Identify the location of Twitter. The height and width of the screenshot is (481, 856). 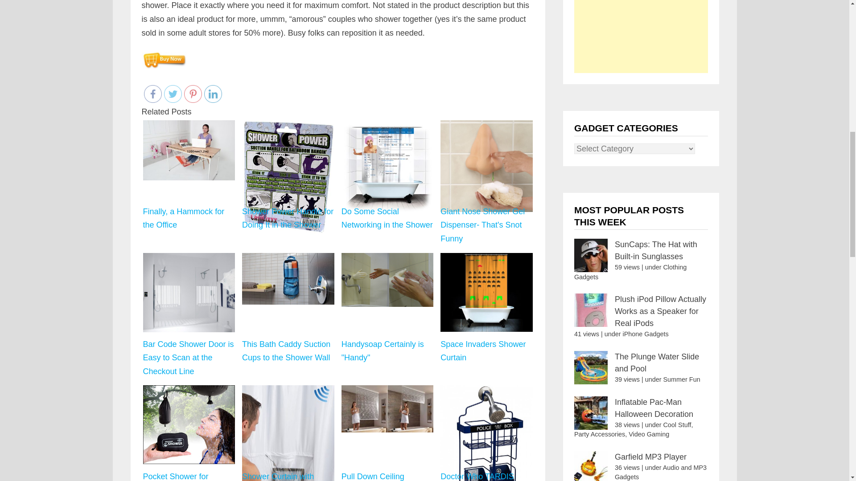
(173, 94).